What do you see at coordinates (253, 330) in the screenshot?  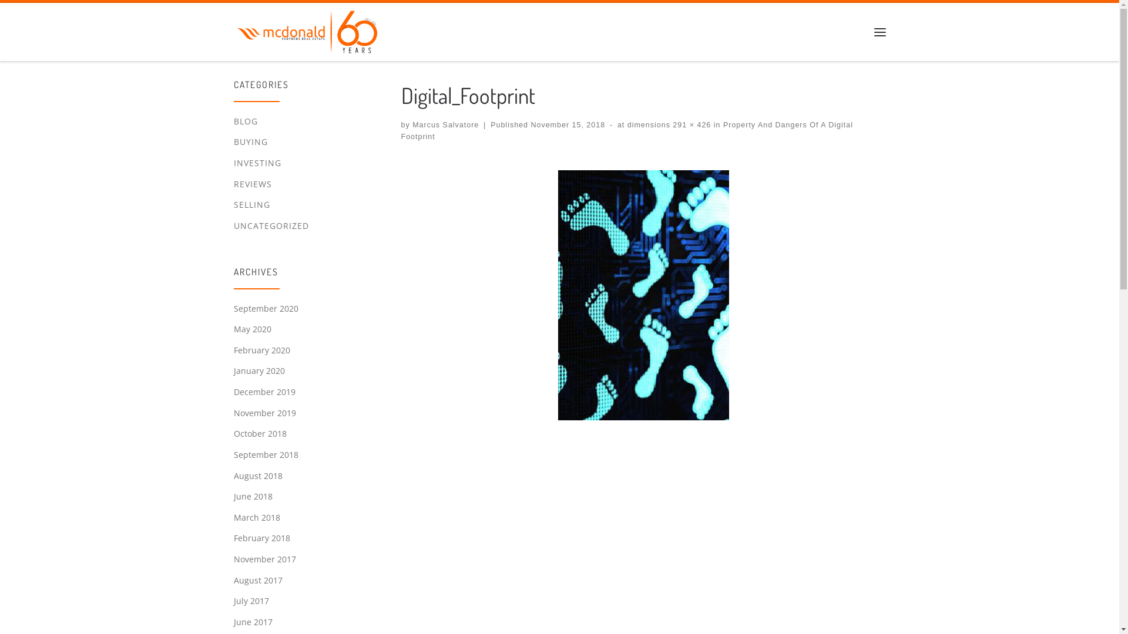 I see `May 2020` at bounding box center [253, 330].